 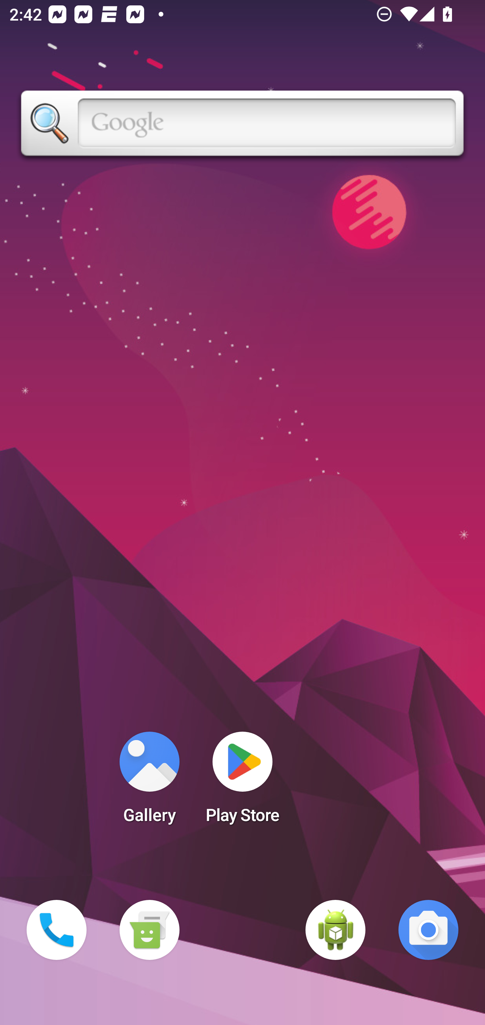 I want to click on Gallery, so click(x=149, y=782).